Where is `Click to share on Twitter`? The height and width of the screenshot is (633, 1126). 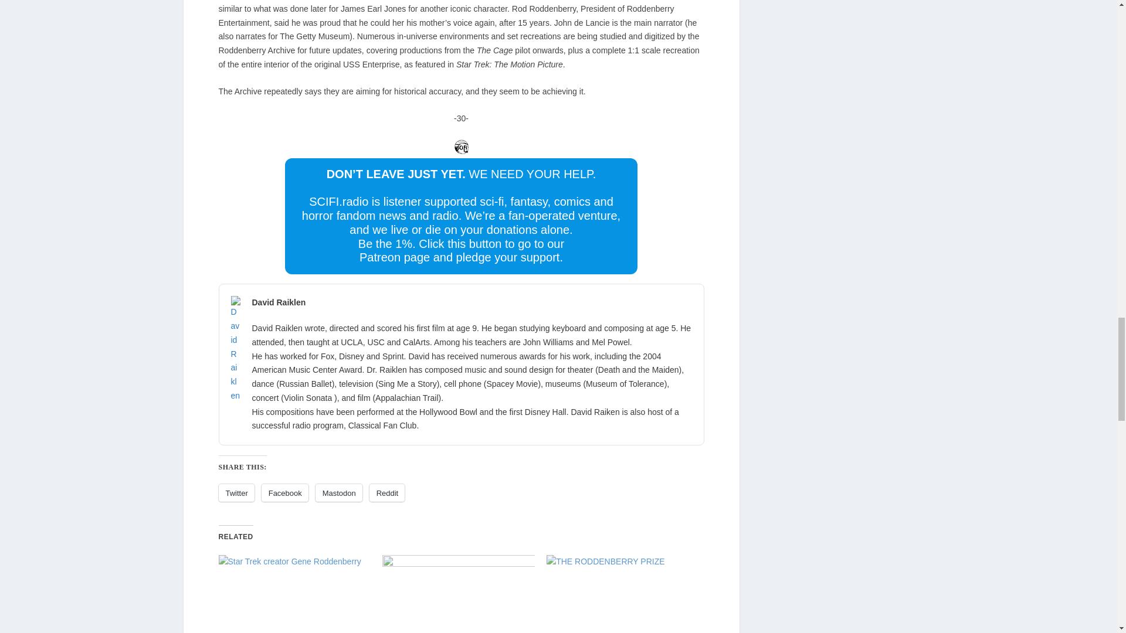
Click to share on Twitter is located at coordinates (236, 493).